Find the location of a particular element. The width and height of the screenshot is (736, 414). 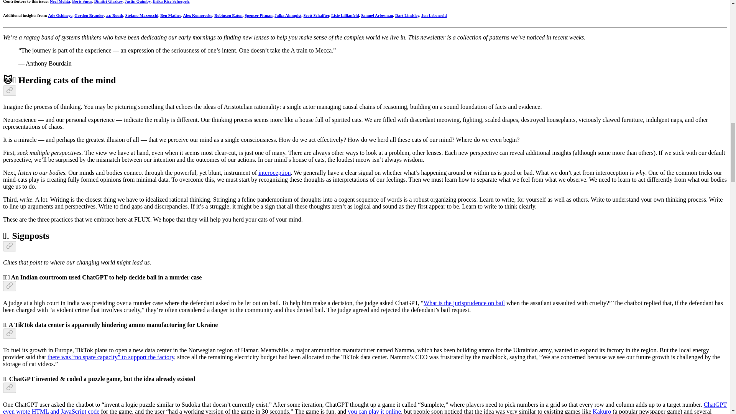

Justin Quimby is located at coordinates (137, 2).